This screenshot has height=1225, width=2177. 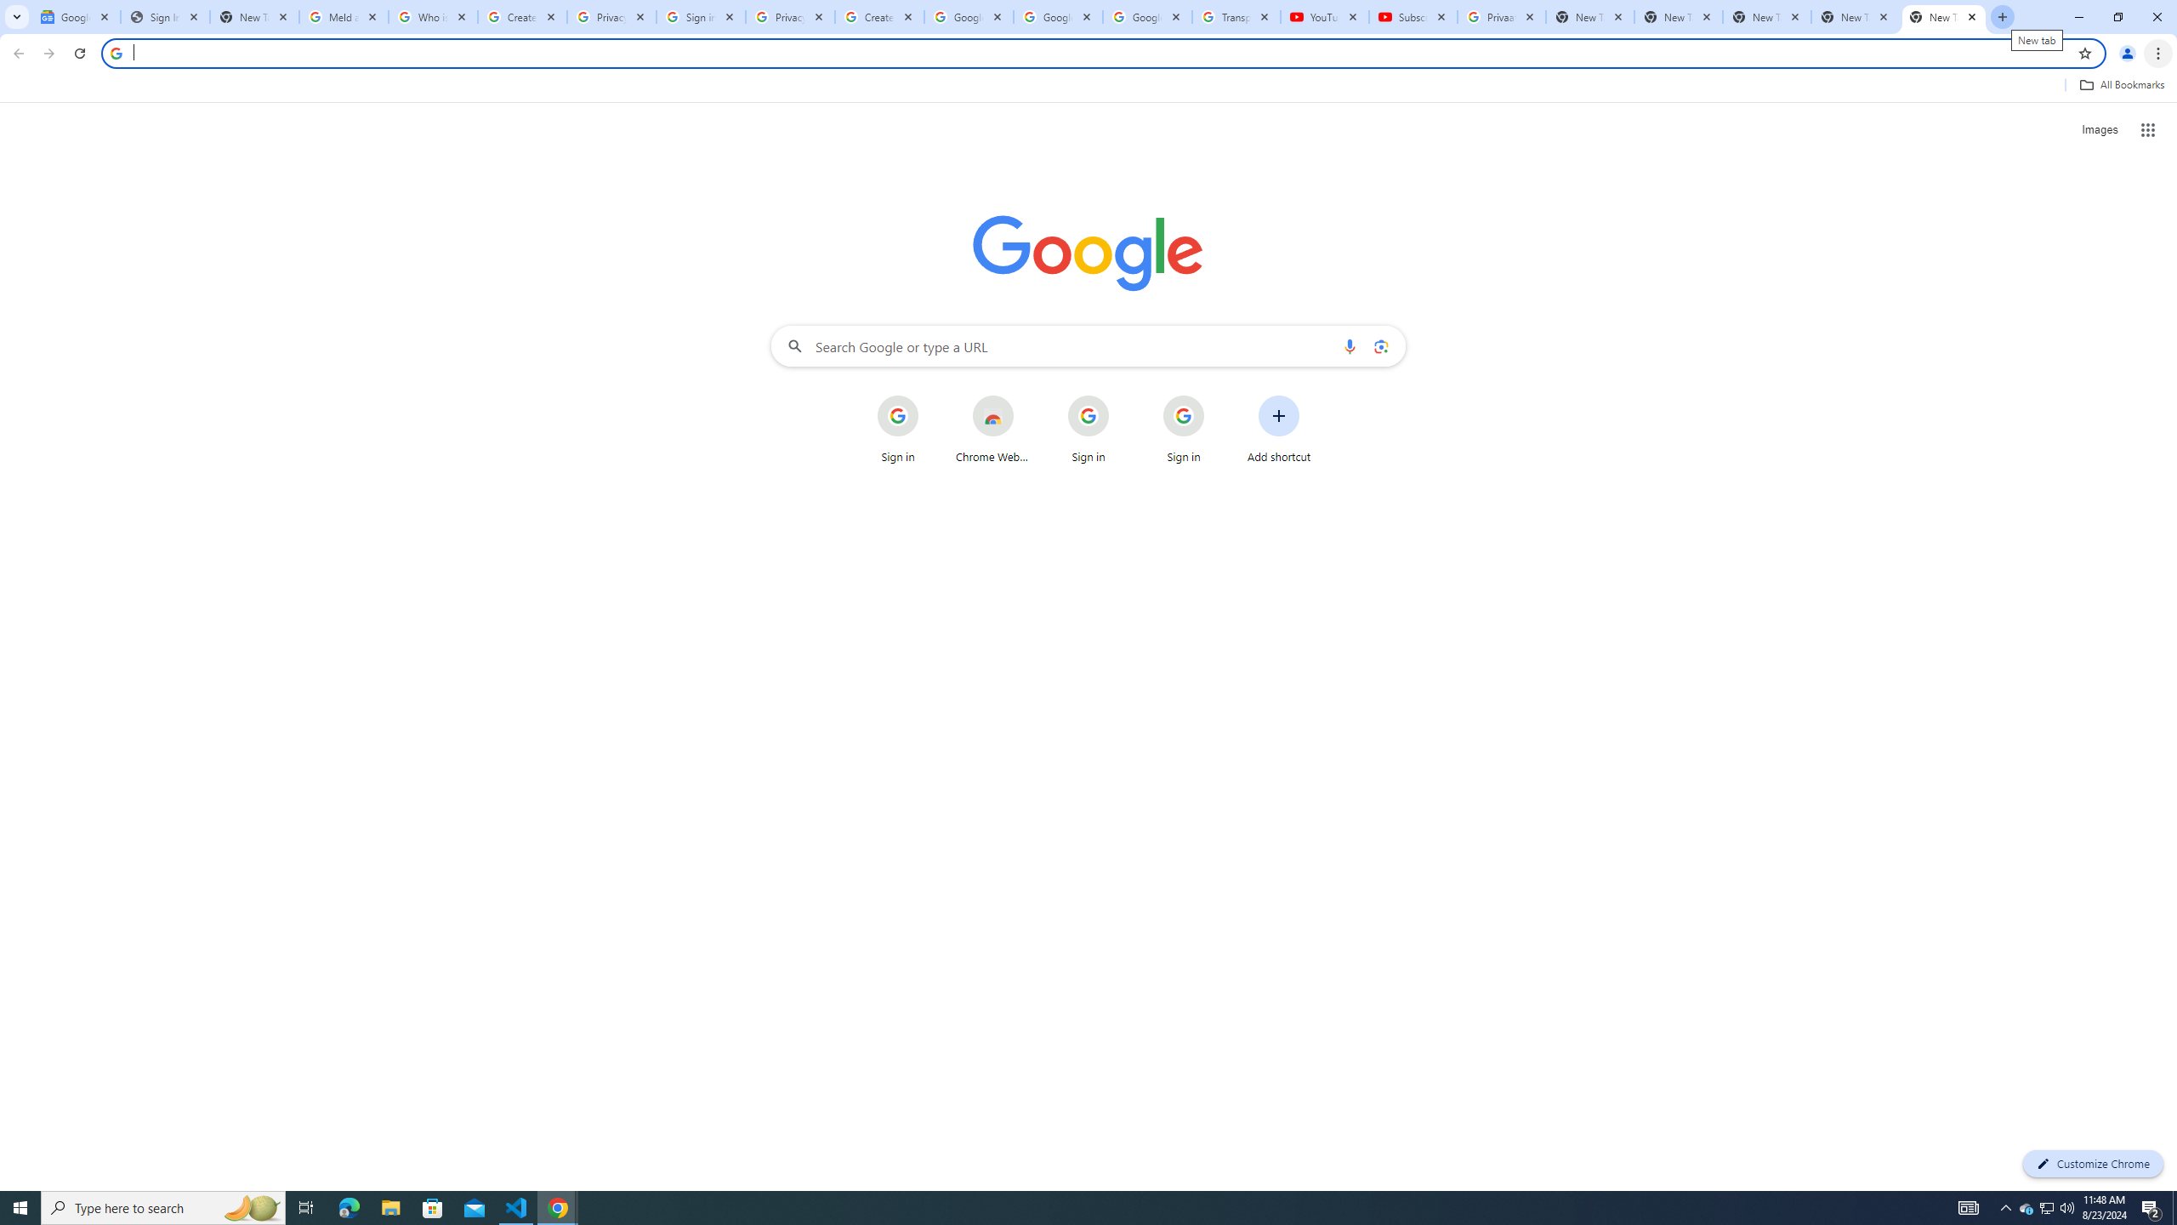 I want to click on New Tab, so click(x=1944, y=17).